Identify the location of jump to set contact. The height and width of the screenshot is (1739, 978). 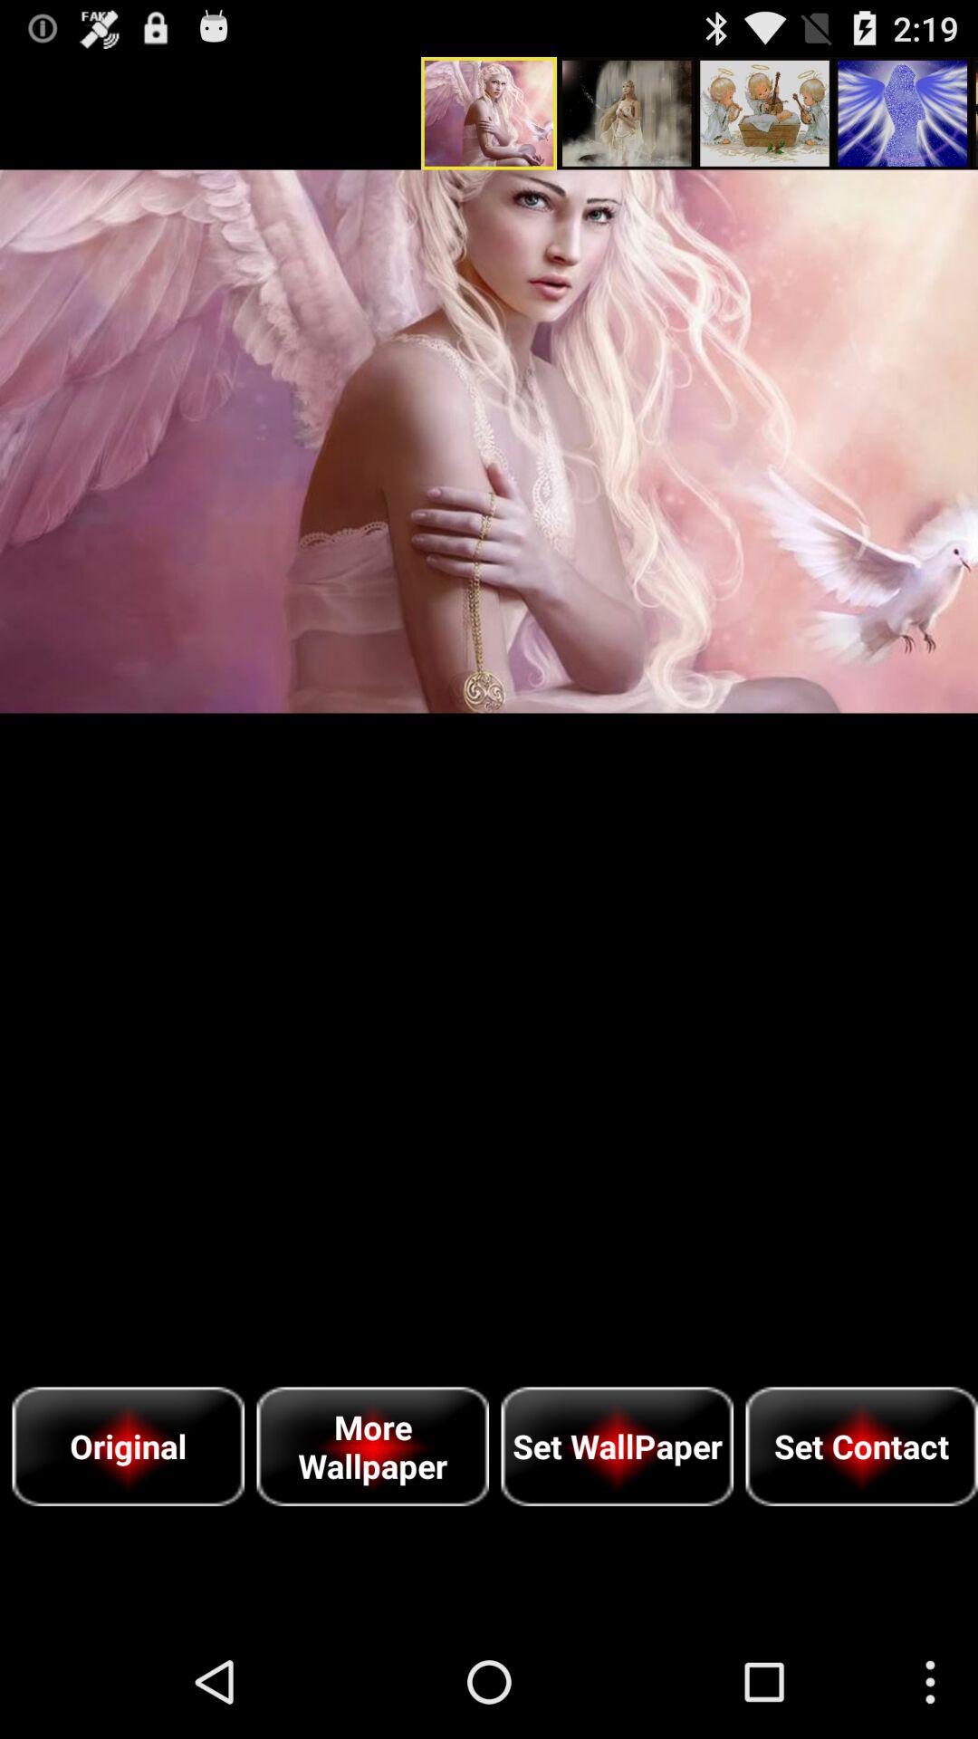
(862, 1446).